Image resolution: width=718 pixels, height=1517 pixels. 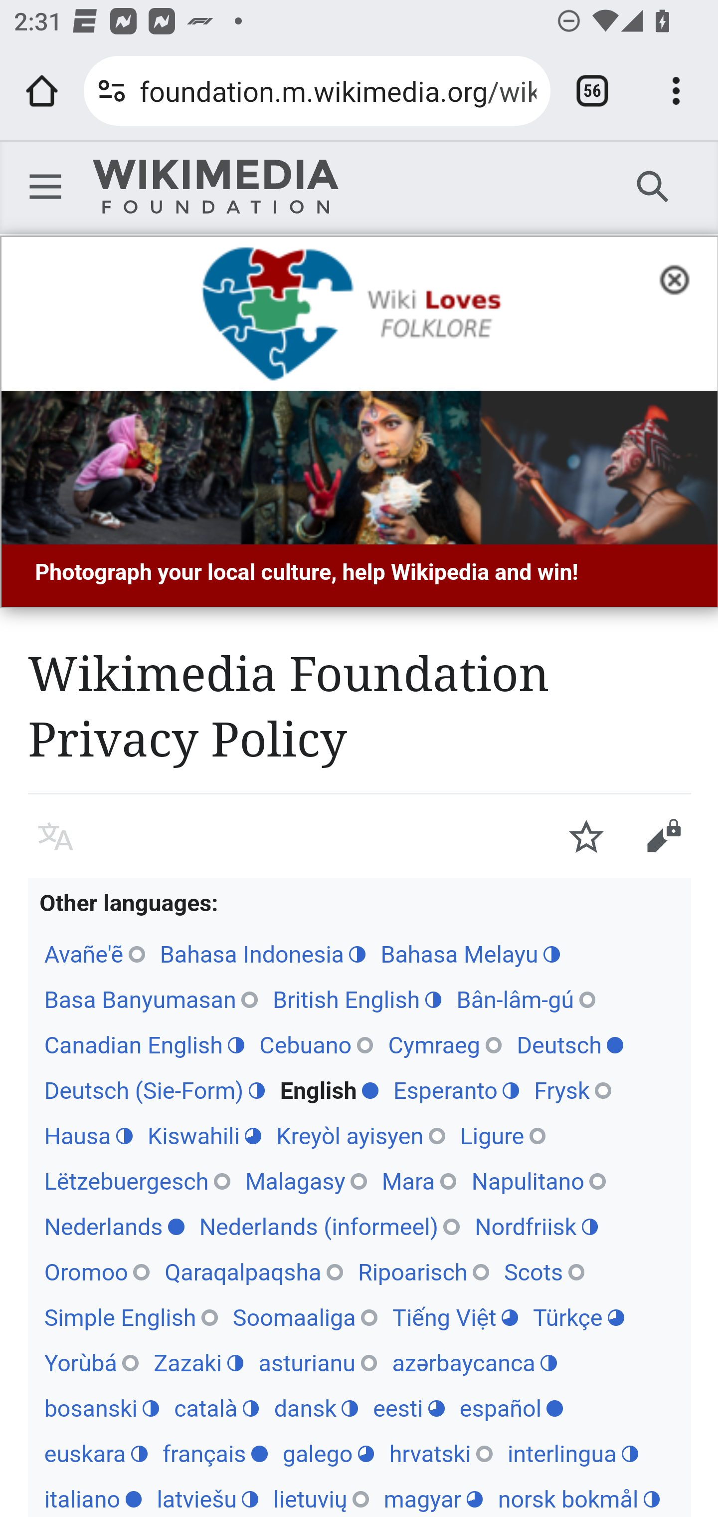 What do you see at coordinates (419, 1181) in the screenshot?
I see `Mara` at bounding box center [419, 1181].